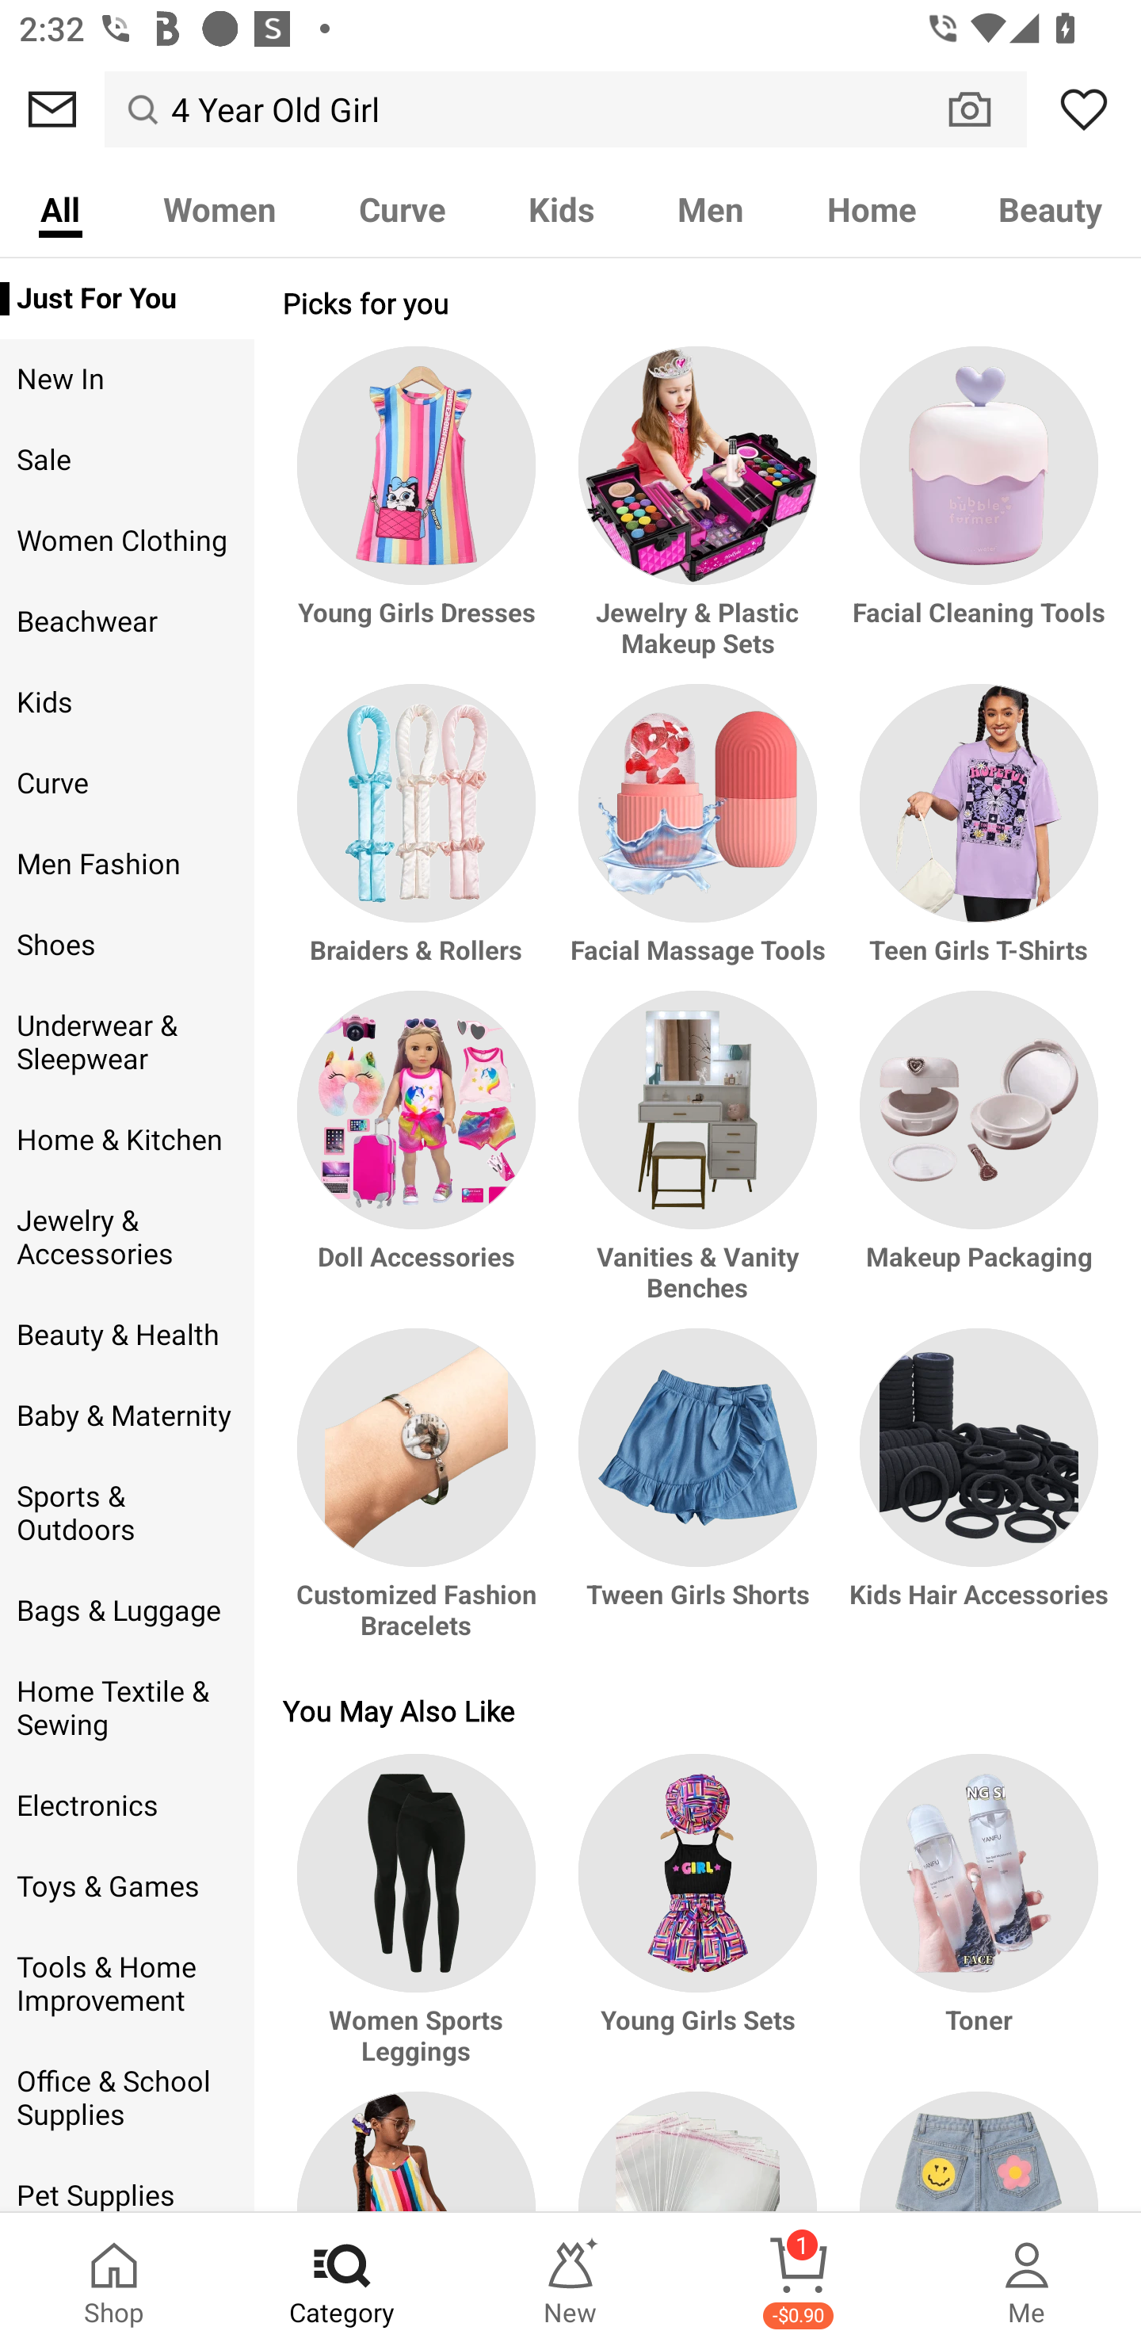 Image resolution: width=1141 pixels, height=2346 pixels. Describe the element at coordinates (127, 460) in the screenshot. I see `Sale` at that location.